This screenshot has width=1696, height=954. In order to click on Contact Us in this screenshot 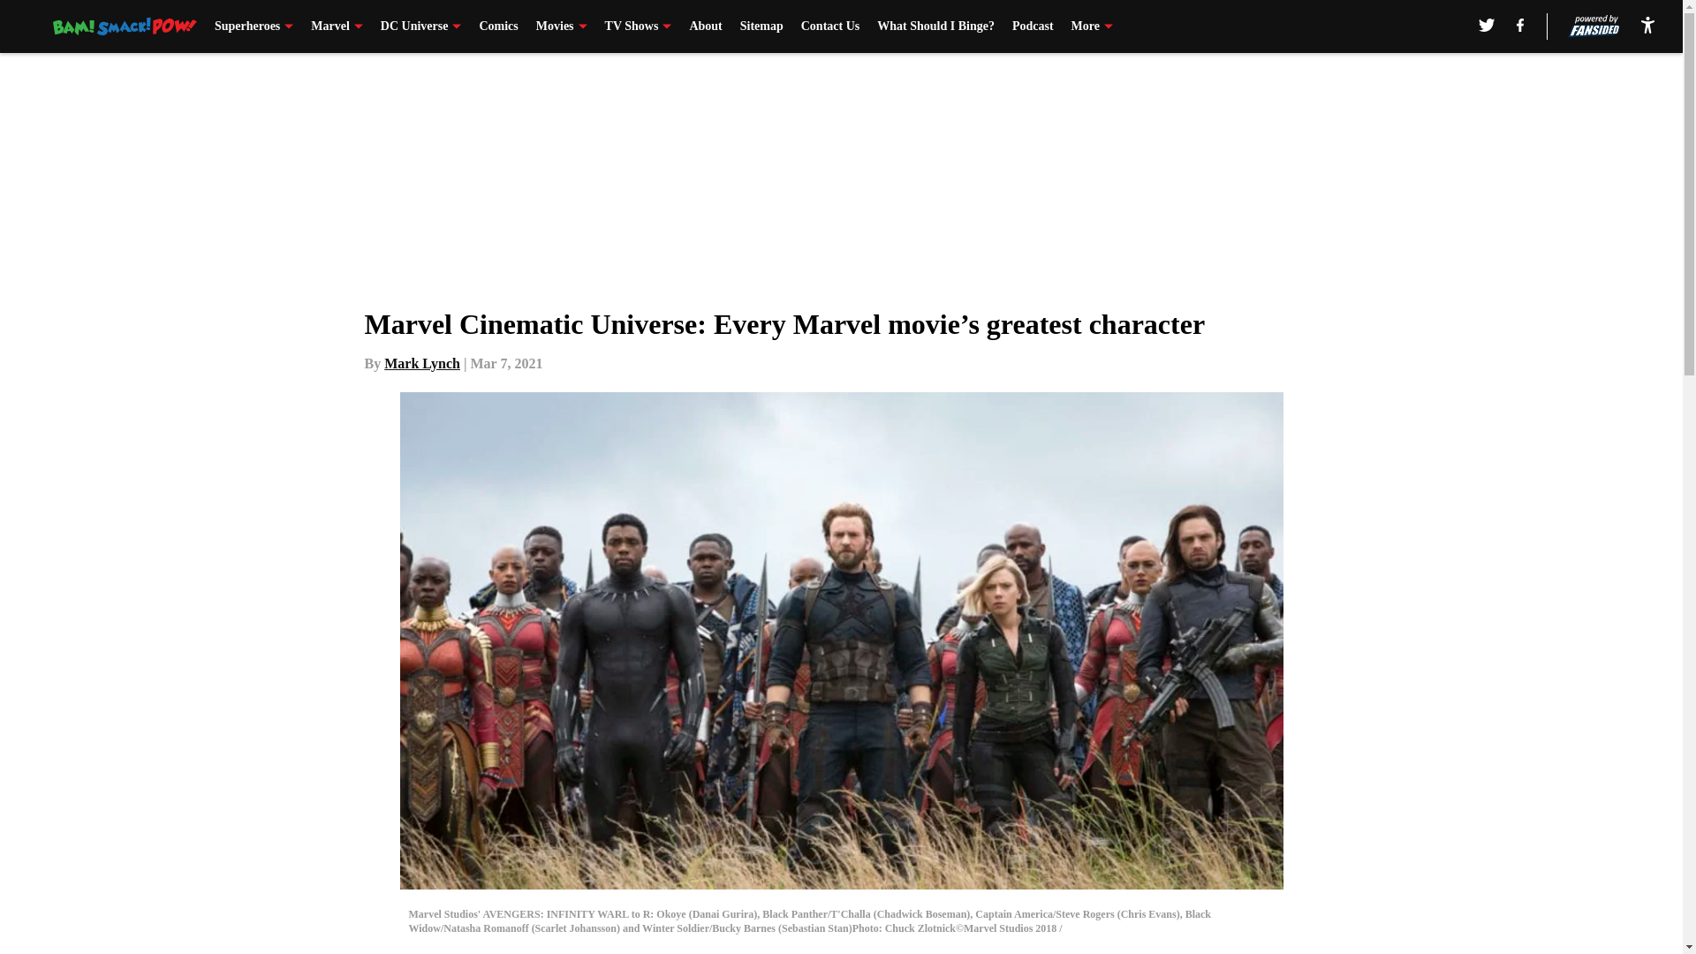, I will do `click(830, 26)`.